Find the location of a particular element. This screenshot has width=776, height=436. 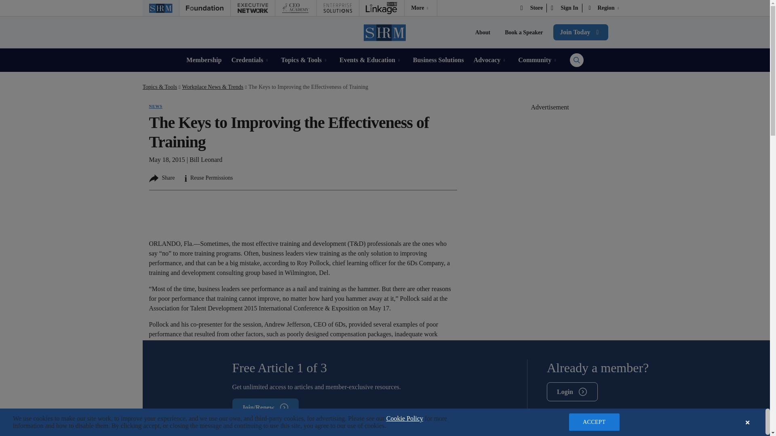

Join Today is located at coordinates (580, 32).